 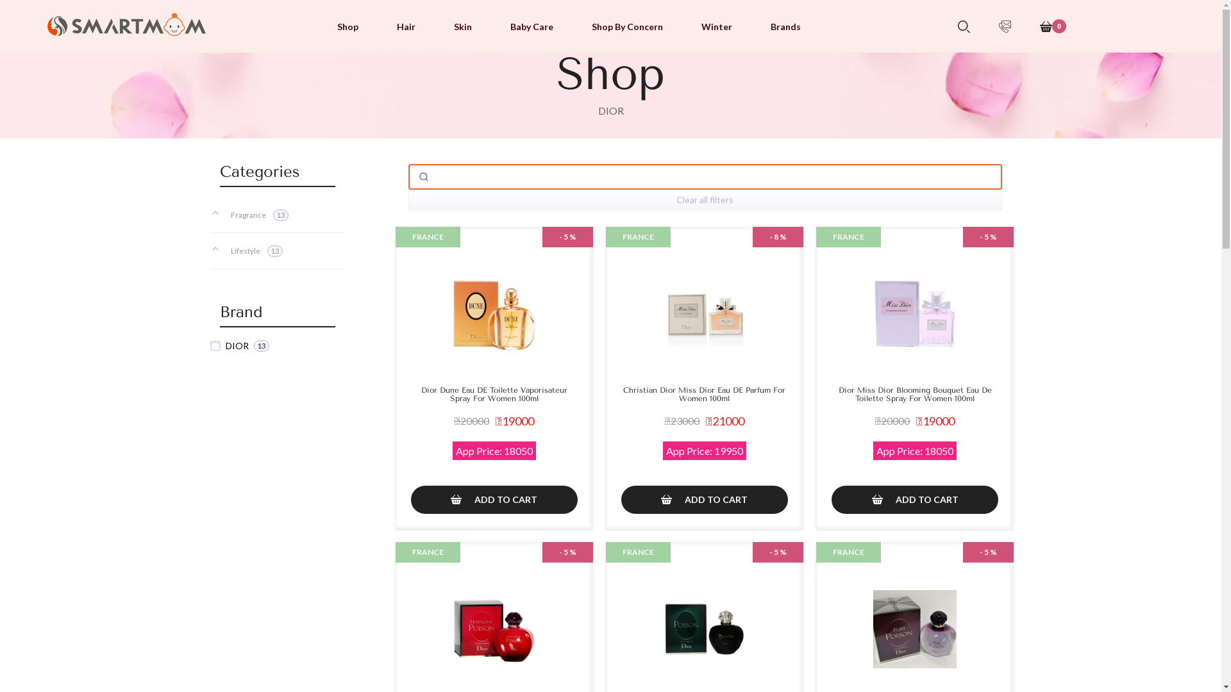 What do you see at coordinates (704, 500) in the screenshot?
I see `ADD TO CART` at bounding box center [704, 500].